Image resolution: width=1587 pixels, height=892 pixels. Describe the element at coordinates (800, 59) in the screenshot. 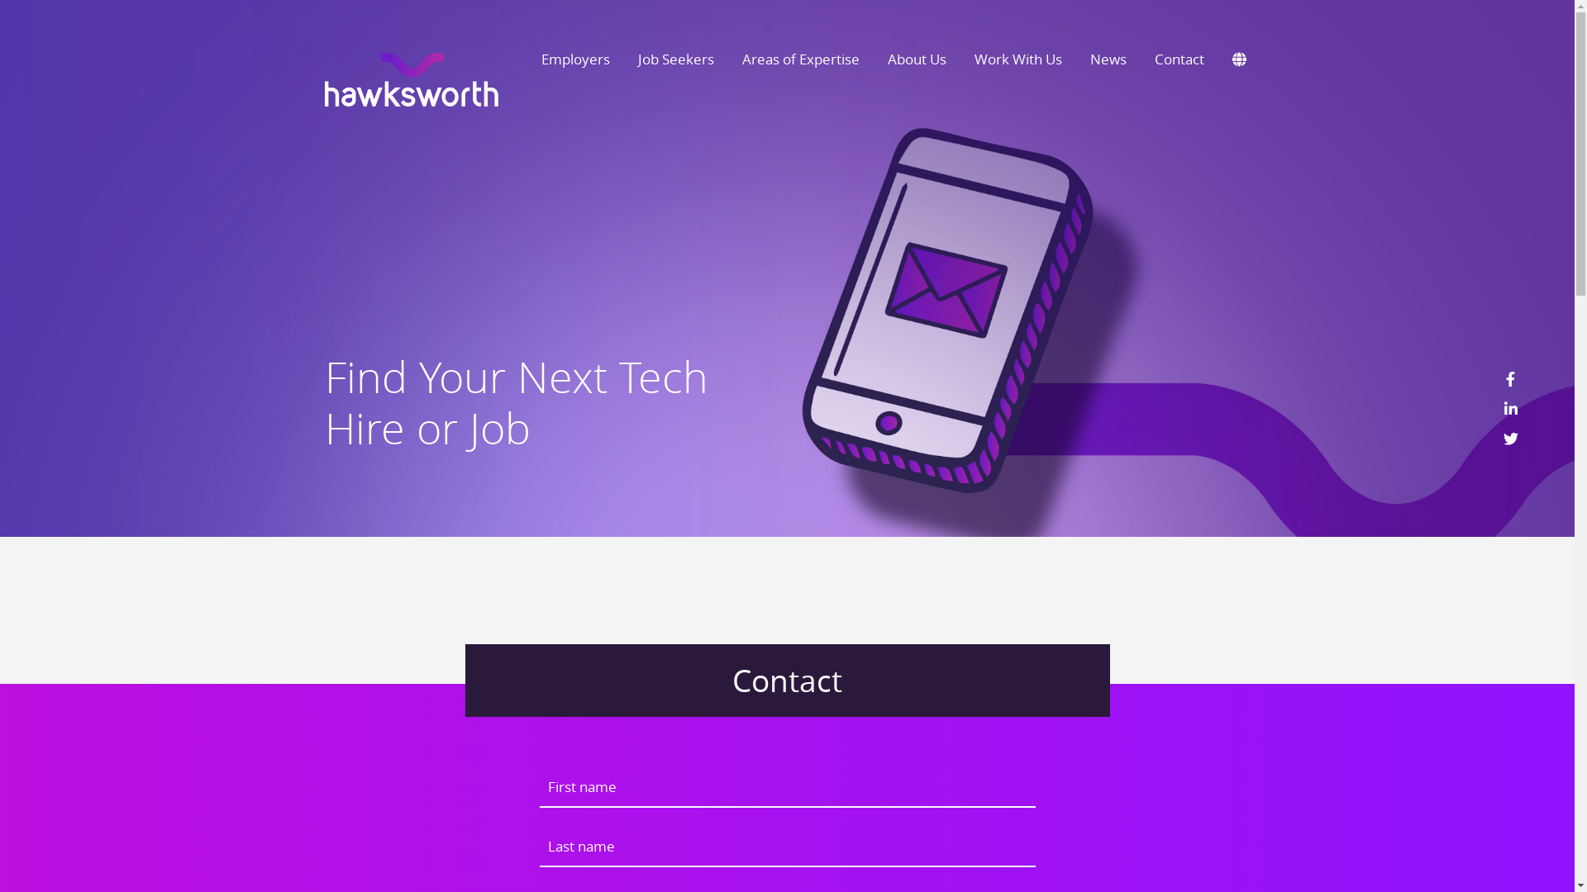

I see `Areas of Expertise` at that location.